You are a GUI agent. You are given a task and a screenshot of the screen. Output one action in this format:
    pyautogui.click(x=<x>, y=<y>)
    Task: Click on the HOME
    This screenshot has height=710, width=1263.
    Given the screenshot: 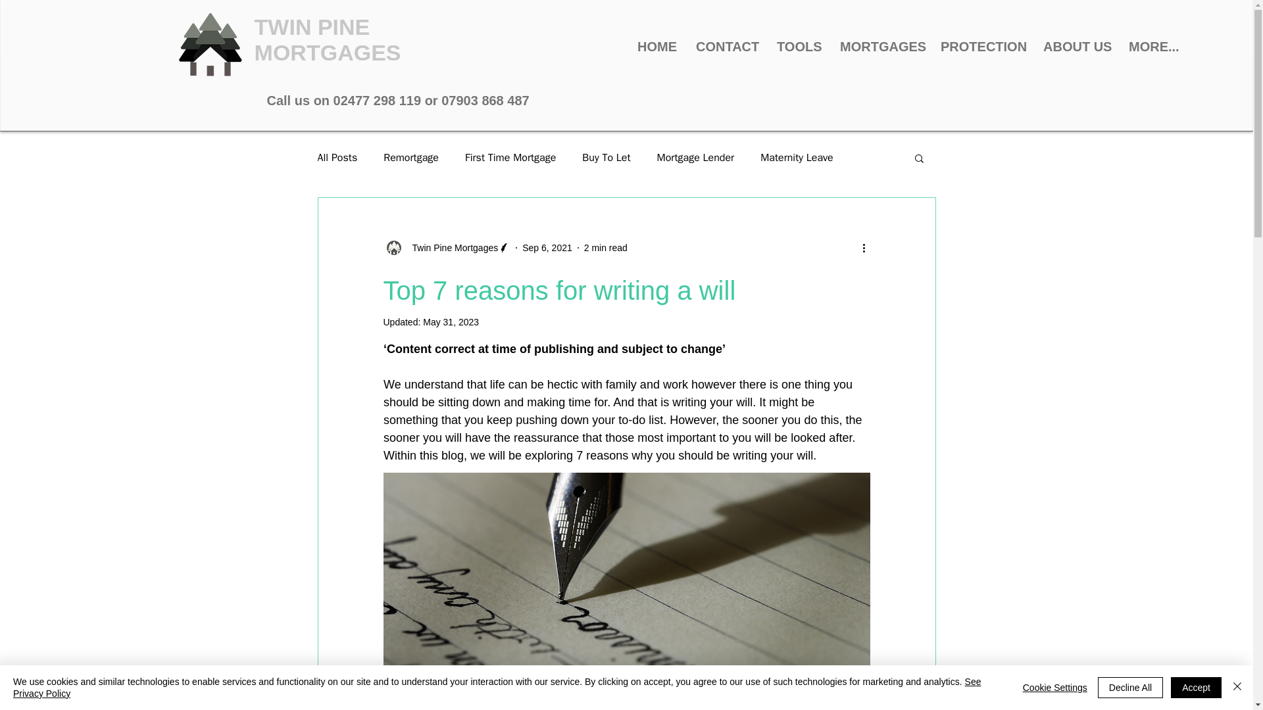 What is the action you would take?
    pyautogui.click(x=656, y=47)
    